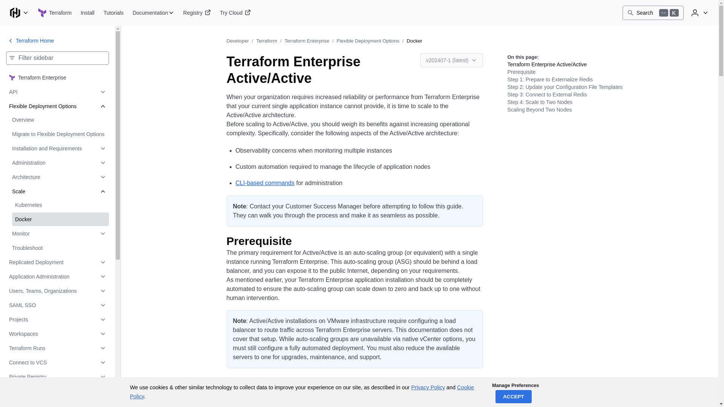 The width and height of the screenshot is (724, 407). Describe the element at coordinates (30, 41) in the screenshot. I see `Terraform Home` at that location.